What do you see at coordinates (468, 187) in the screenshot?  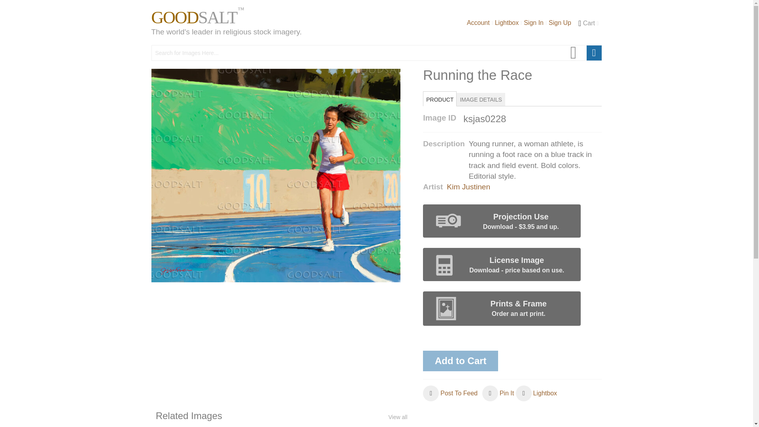 I see `Kim Justinen` at bounding box center [468, 187].